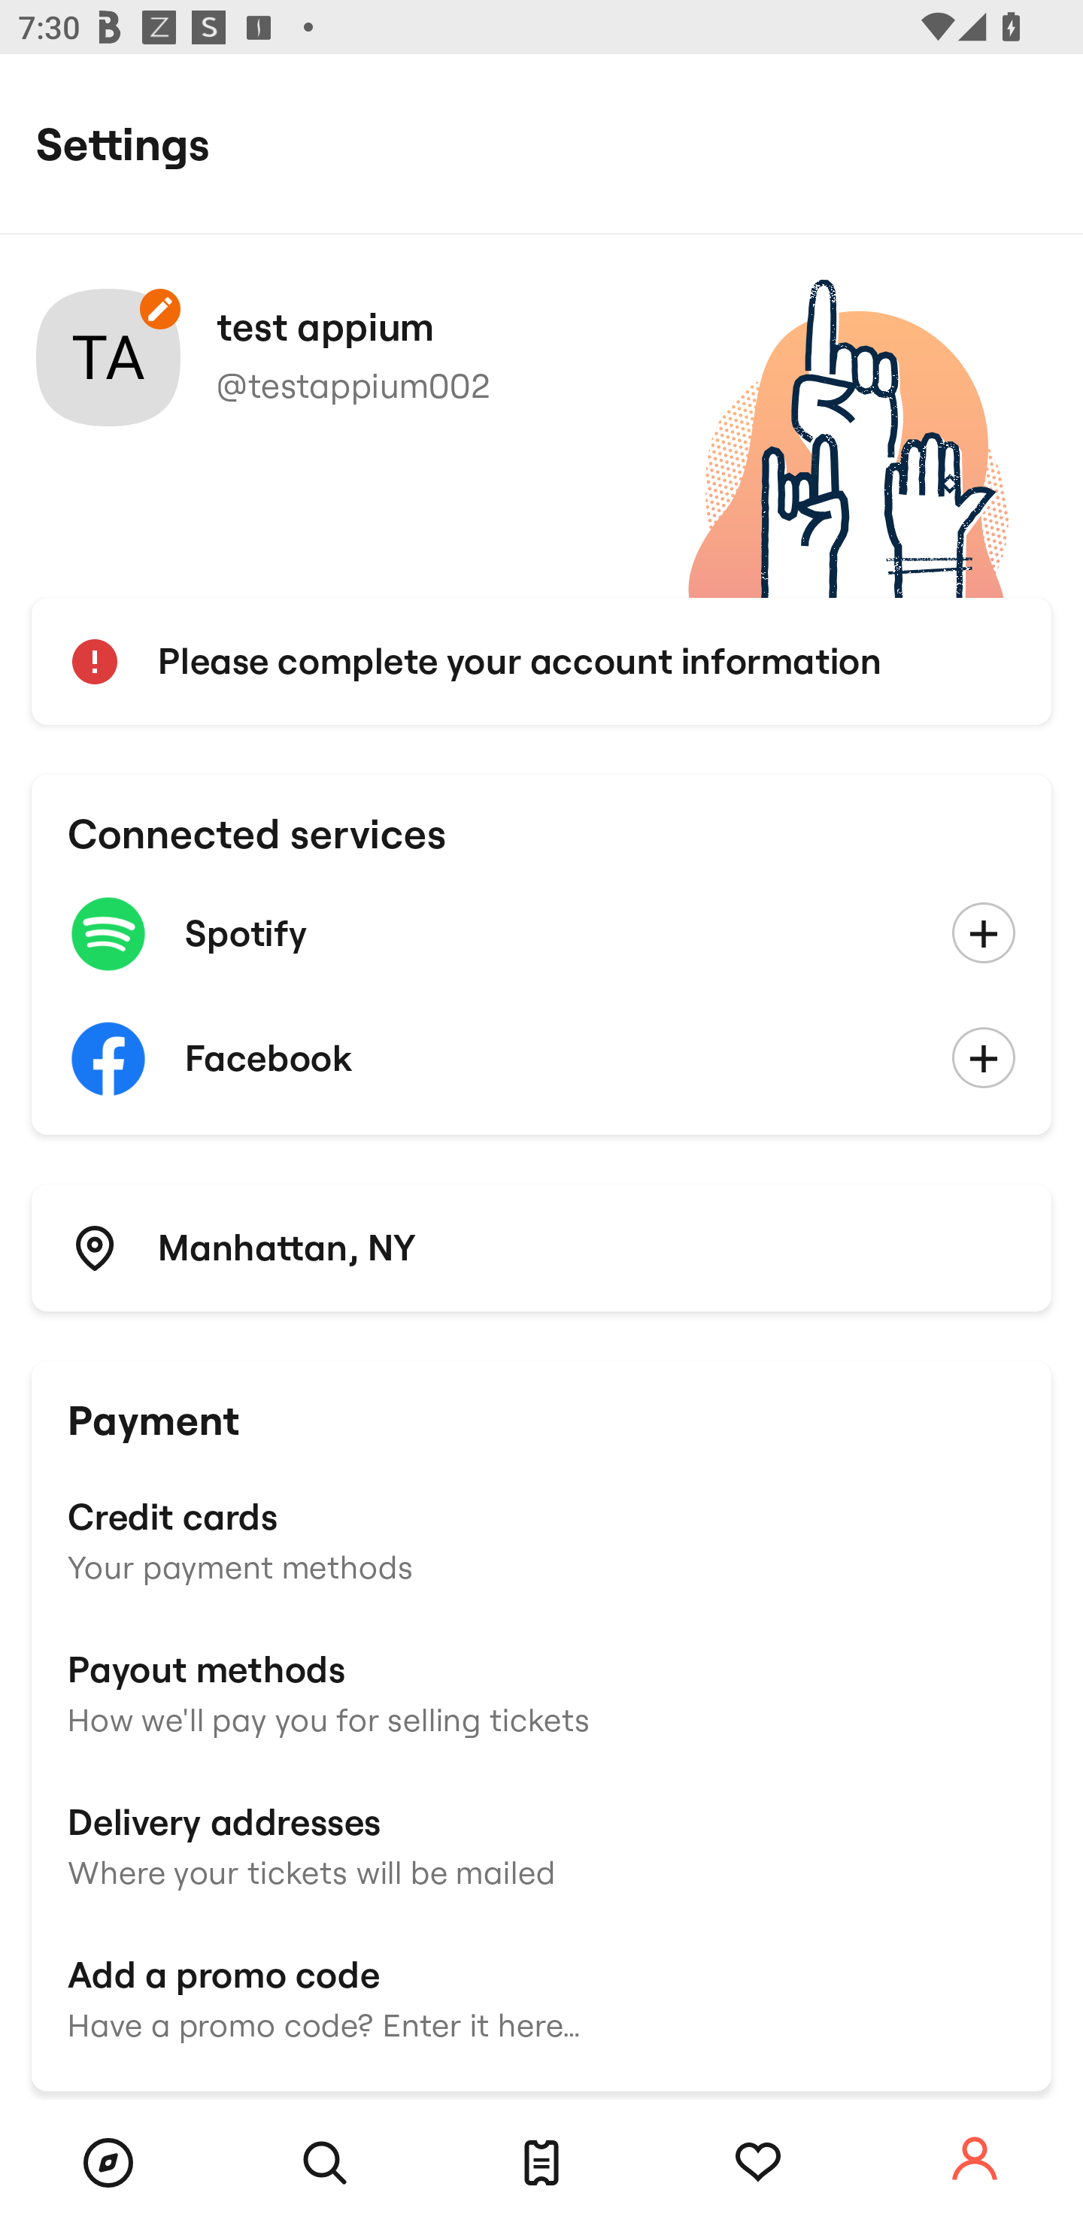 The width and height of the screenshot is (1083, 2226). What do you see at coordinates (108, 2163) in the screenshot?
I see `Browse` at bounding box center [108, 2163].